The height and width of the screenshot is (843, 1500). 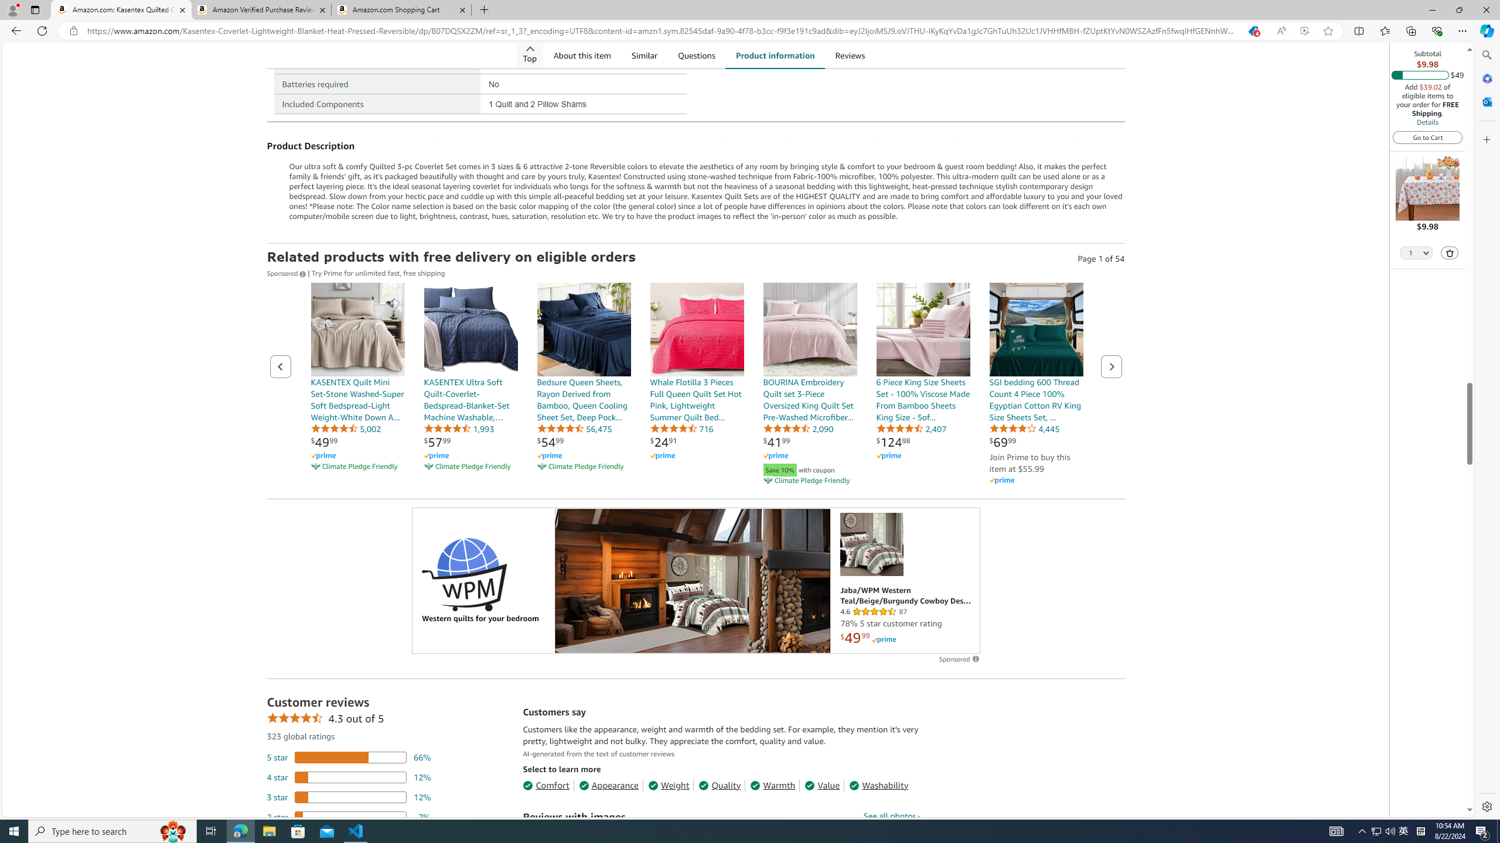 I want to click on Side bar, so click(x=1487, y=431).